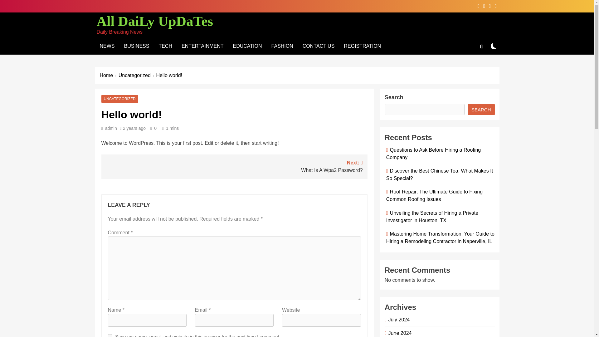 The image size is (599, 337). What do you see at coordinates (109, 76) in the screenshot?
I see `2 years ago` at bounding box center [109, 76].